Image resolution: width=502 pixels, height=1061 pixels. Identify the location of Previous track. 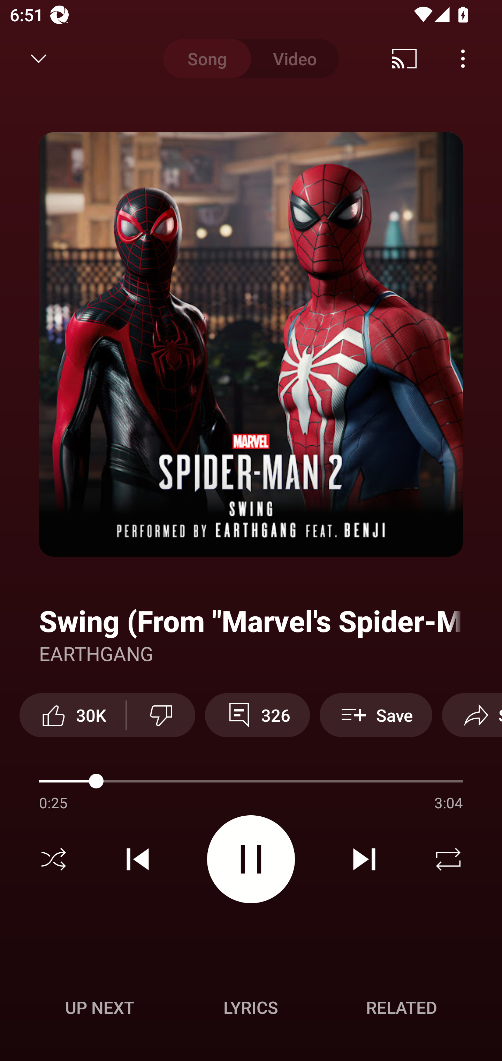
(138, 859).